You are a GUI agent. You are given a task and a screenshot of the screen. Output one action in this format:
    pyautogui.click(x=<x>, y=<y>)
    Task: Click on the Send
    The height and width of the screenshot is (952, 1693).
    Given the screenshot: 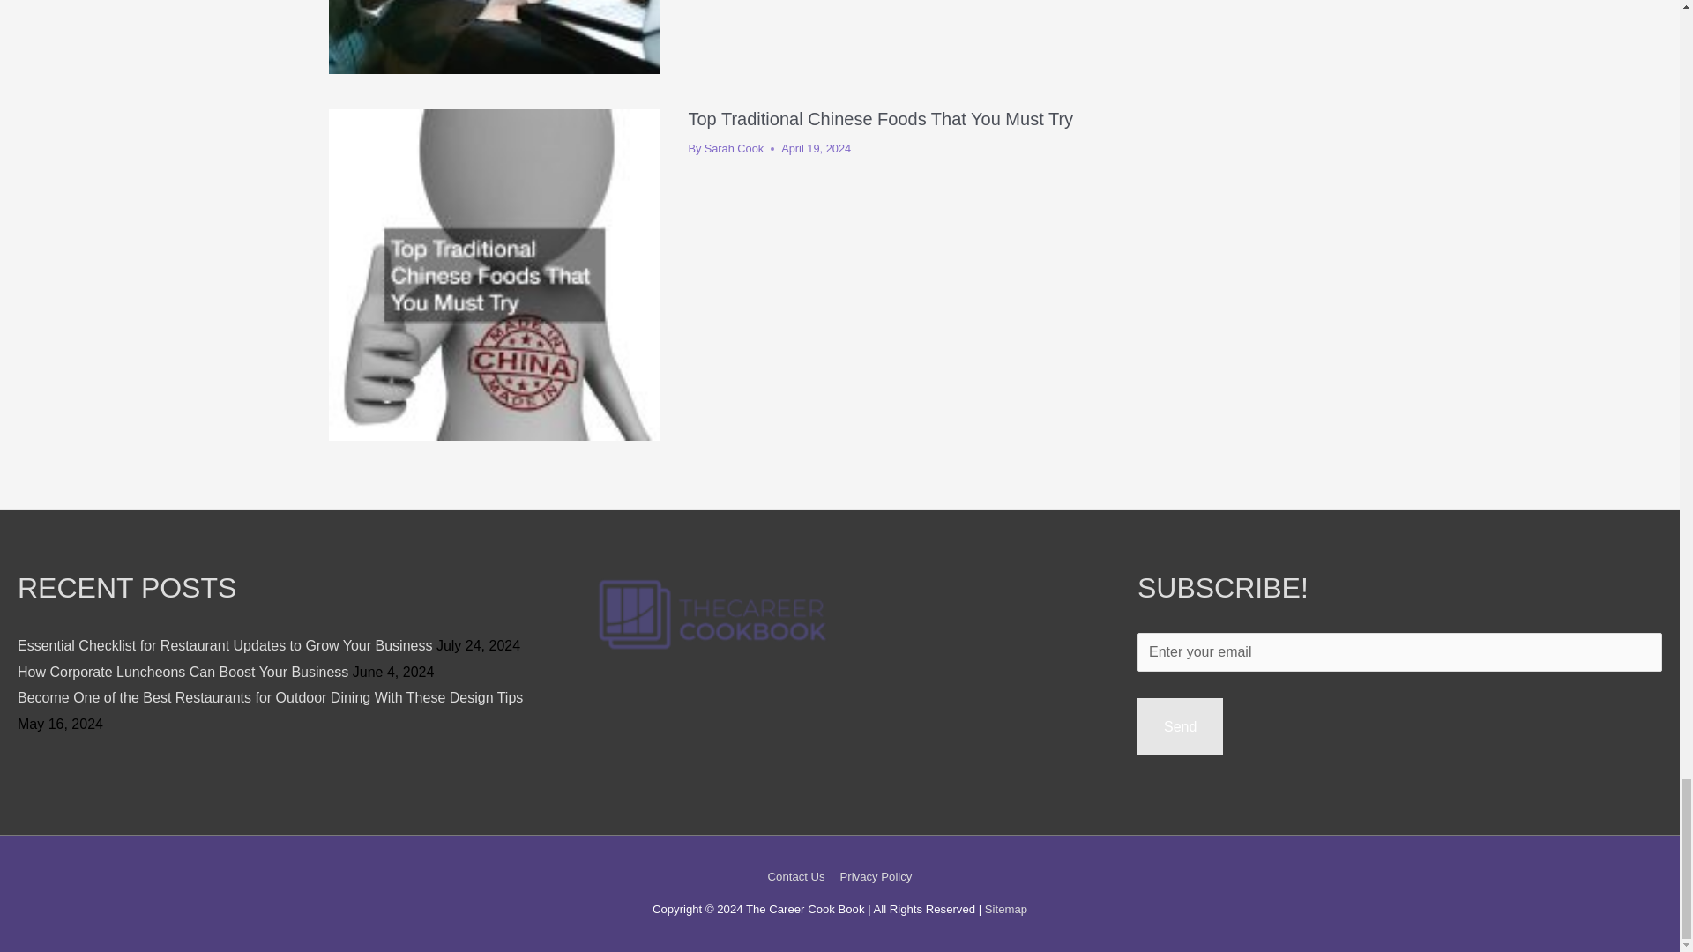 What is the action you would take?
    pyautogui.click(x=1180, y=726)
    